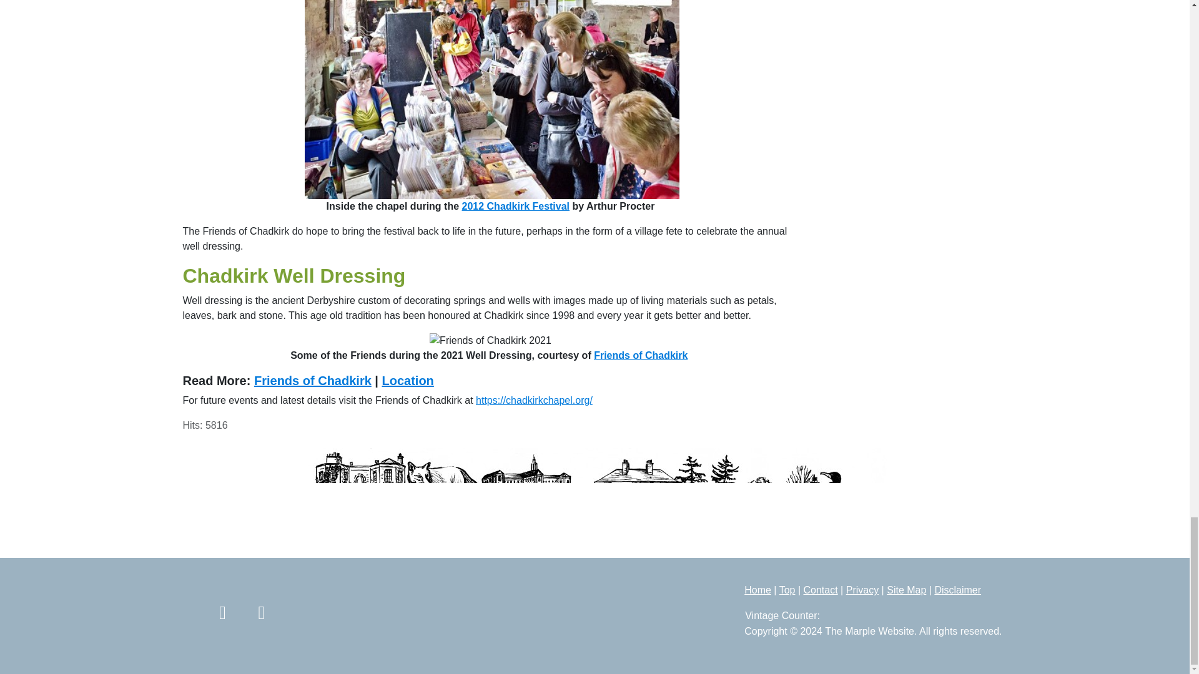 Image resolution: width=1199 pixels, height=674 pixels. What do you see at coordinates (757, 590) in the screenshot?
I see `Home` at bounding box center [757, 590].